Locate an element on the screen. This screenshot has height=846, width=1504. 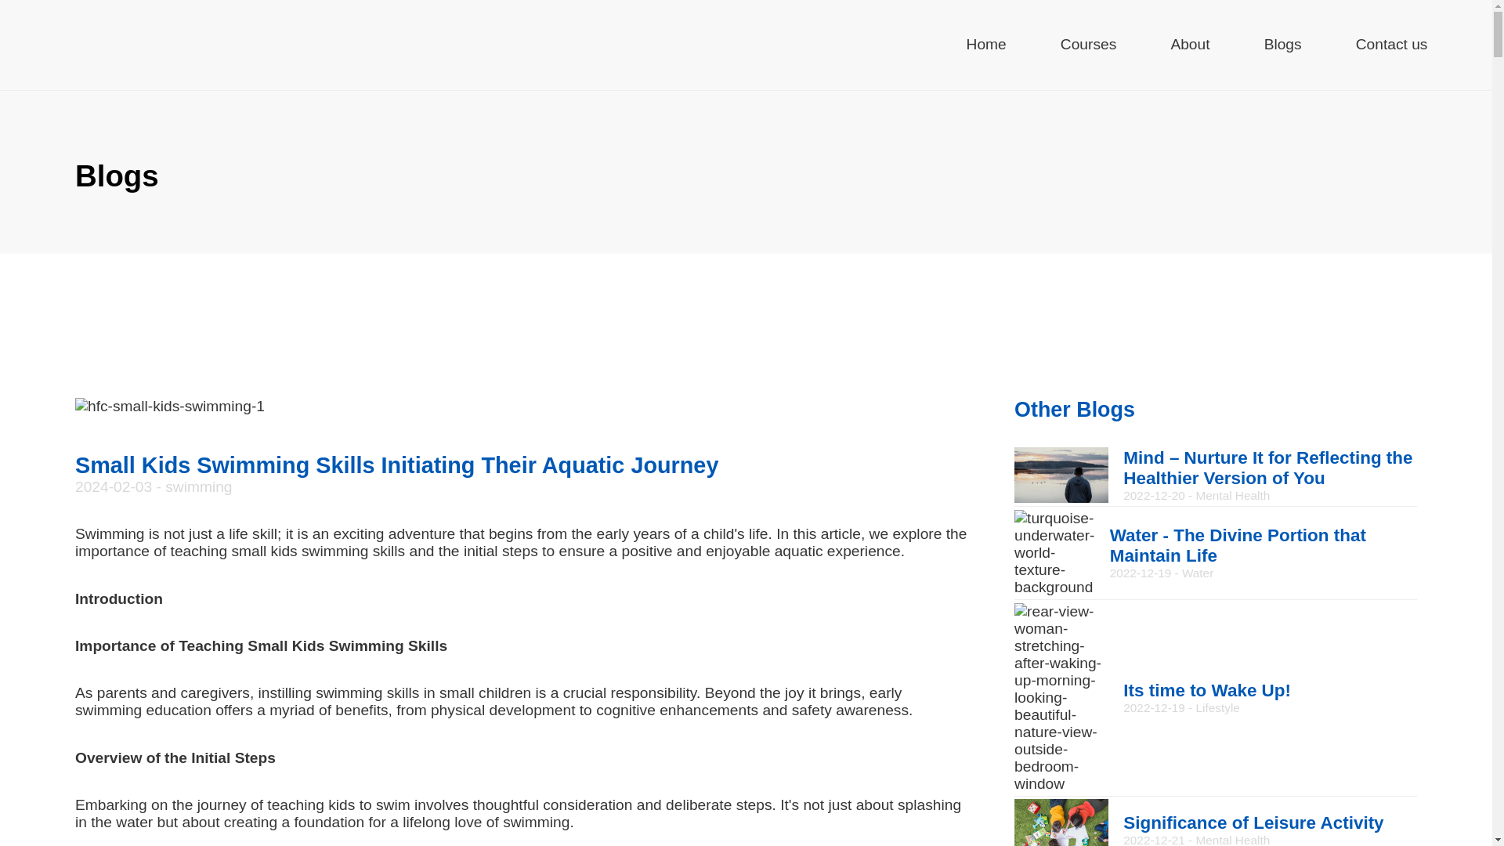
About is located at coordinates (1215, 698).